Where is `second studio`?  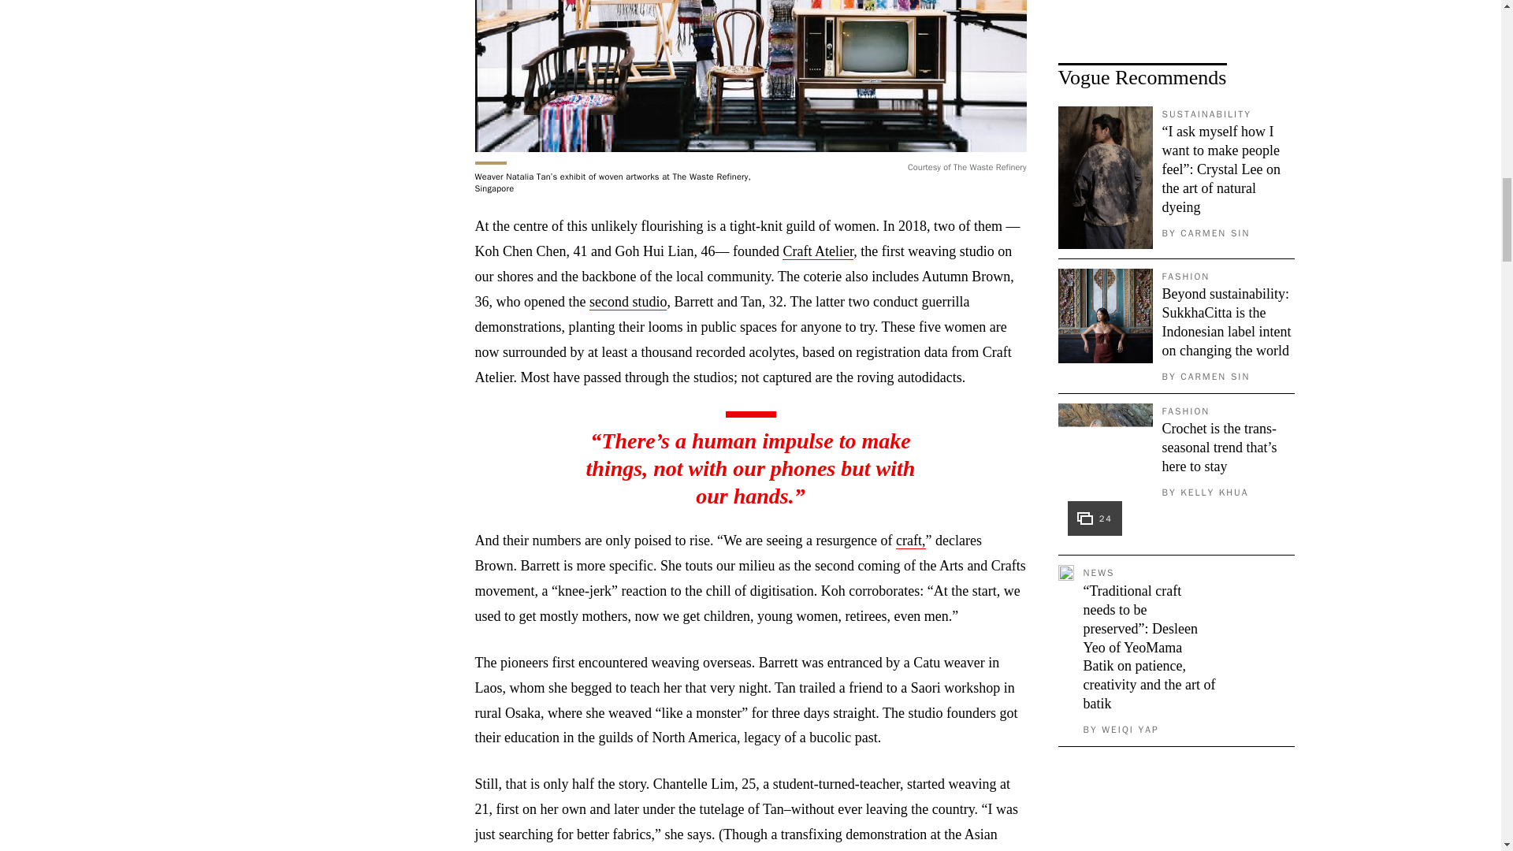
second studio is located at coordinates (628, 302).